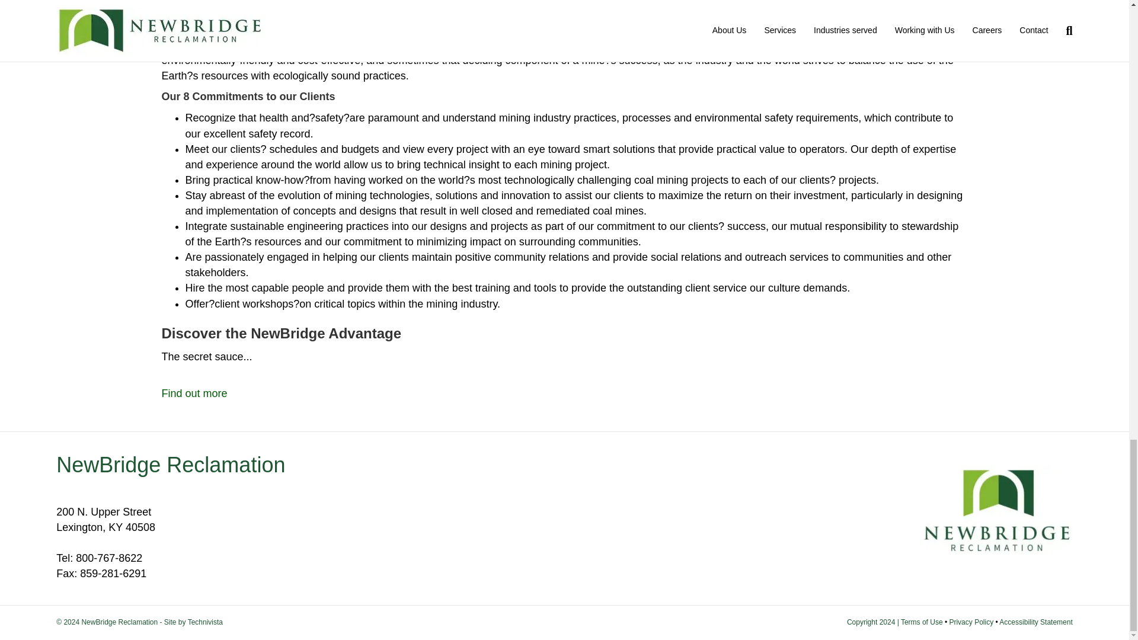 This screenshot has width=1138, height=640. What do you see at coordinates (193, 622) in the screenshot?
I see `Site by Technivista` at bounding box center [193, 622].